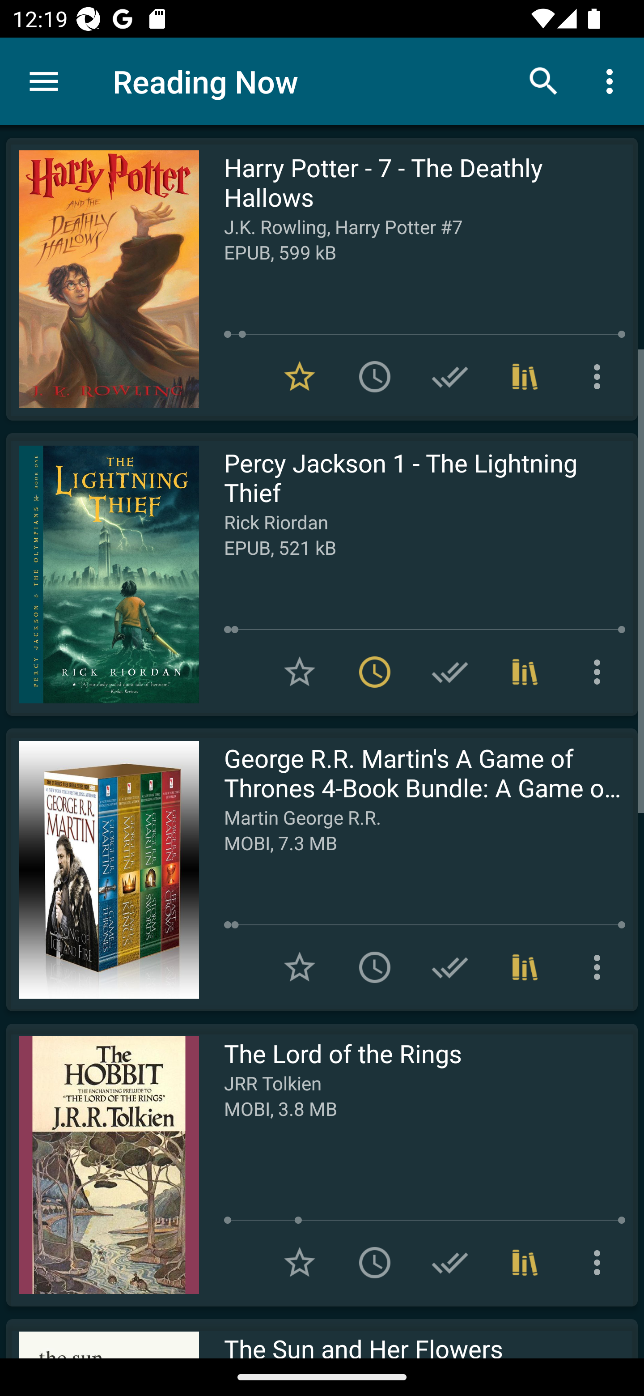 Image resolution: width=644 pixels, height=1396 pixels. Describe the element at coordinates (600, 377) in the screenshot. I see `More options` at that location.